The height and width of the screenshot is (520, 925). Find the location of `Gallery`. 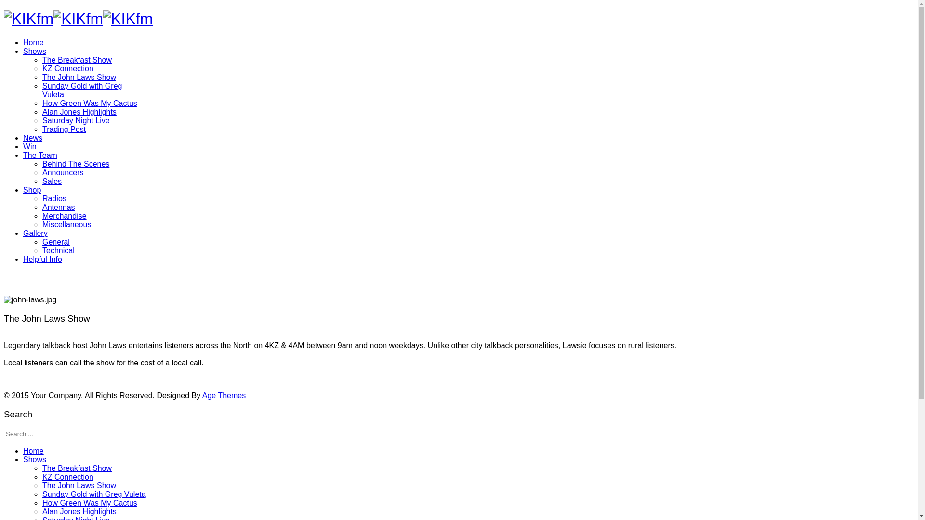

Gallery is located at coordinates (36, 233).